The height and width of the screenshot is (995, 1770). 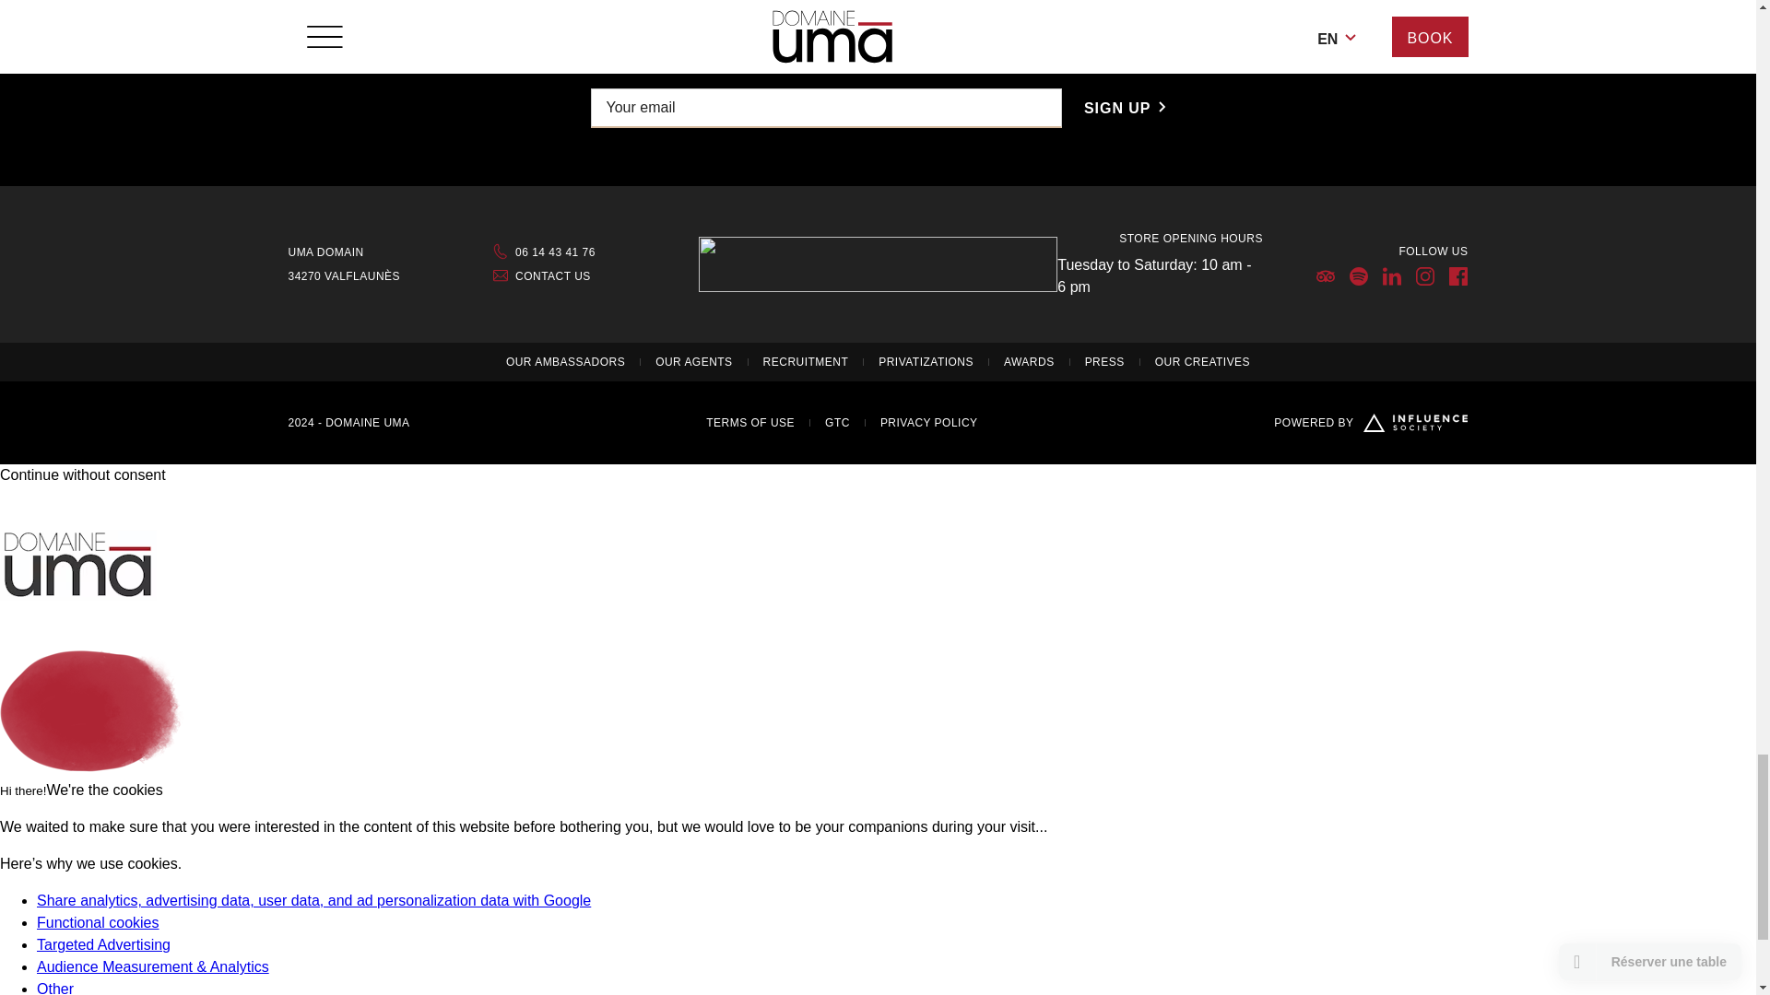 What do you see at coordinates (596, 252) in the screenshot?
I see `06 14 43 41 76` at bounding box center [596, 252].